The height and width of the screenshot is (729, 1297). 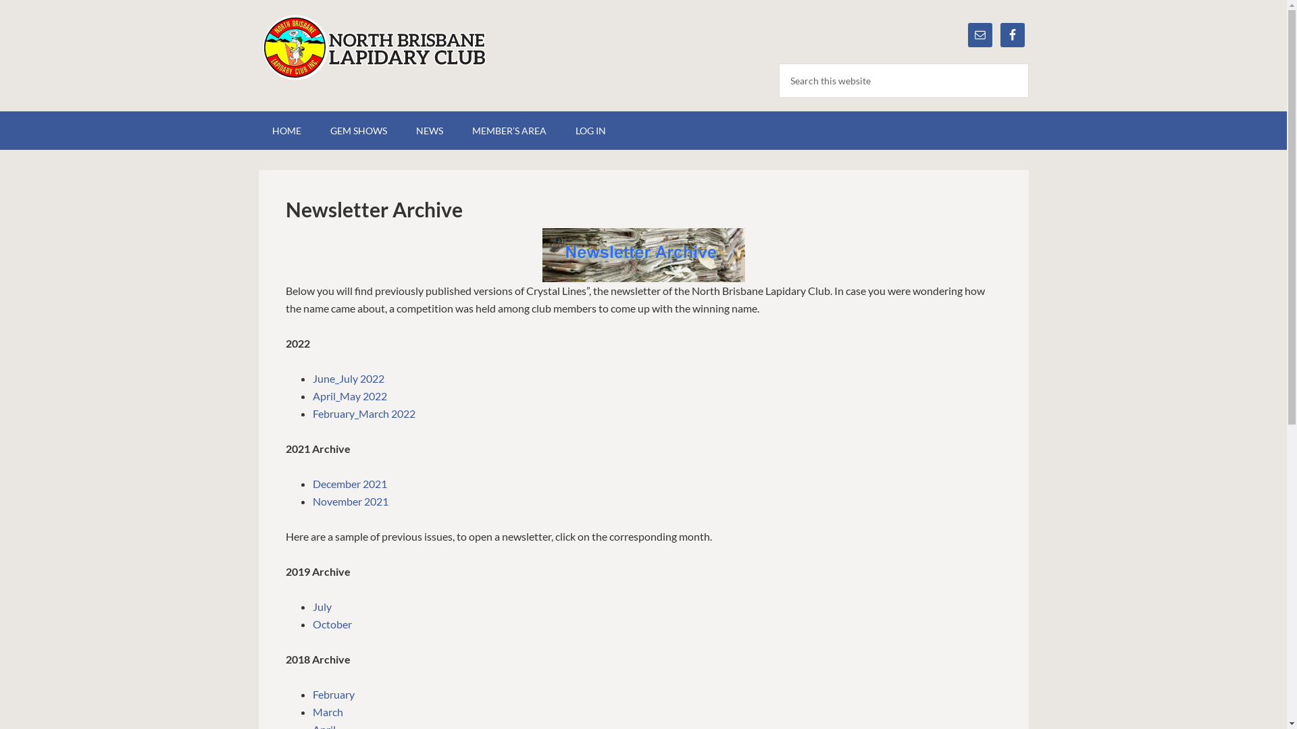 I want to click on February_March 2022, so click(x=363, y=413).